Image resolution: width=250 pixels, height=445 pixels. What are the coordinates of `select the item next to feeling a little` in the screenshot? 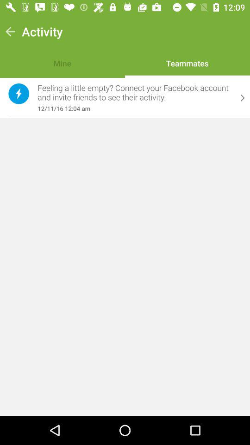 It's located at (243, 98).